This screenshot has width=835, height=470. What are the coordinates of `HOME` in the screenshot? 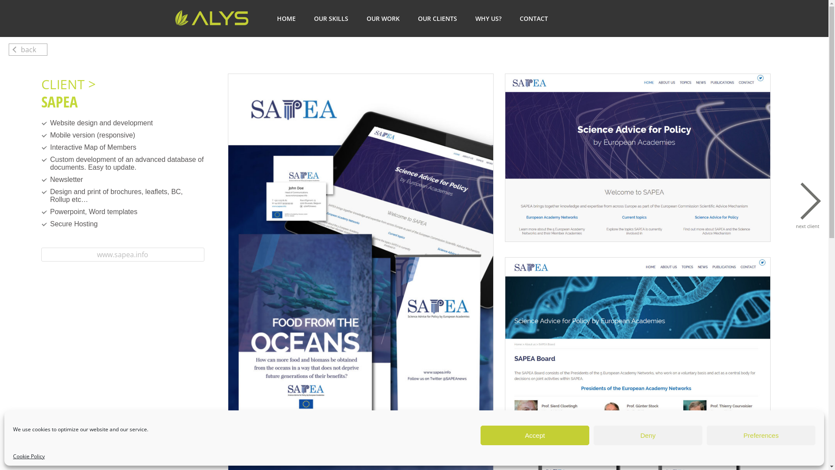 It's located at (286, 18).